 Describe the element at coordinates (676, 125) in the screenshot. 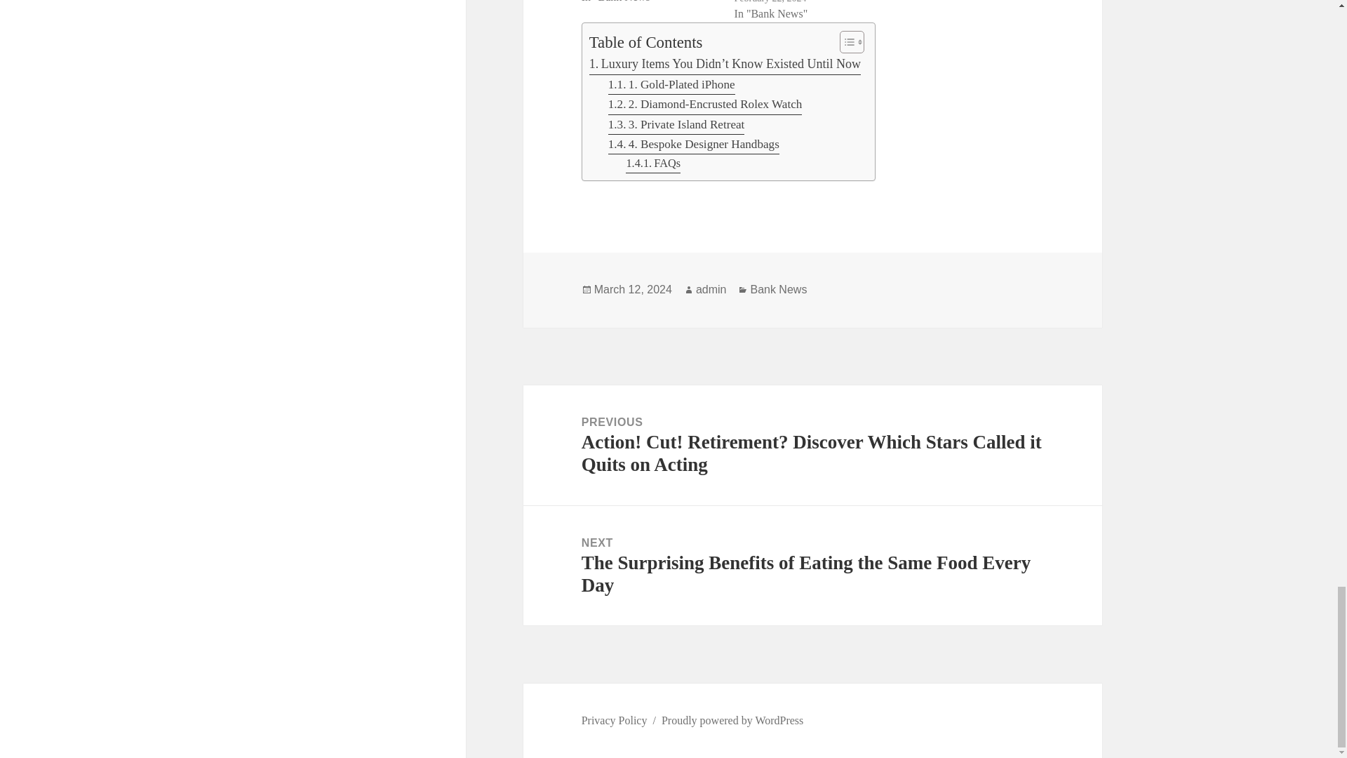

I see `3. Private Island Retreat` at that location.